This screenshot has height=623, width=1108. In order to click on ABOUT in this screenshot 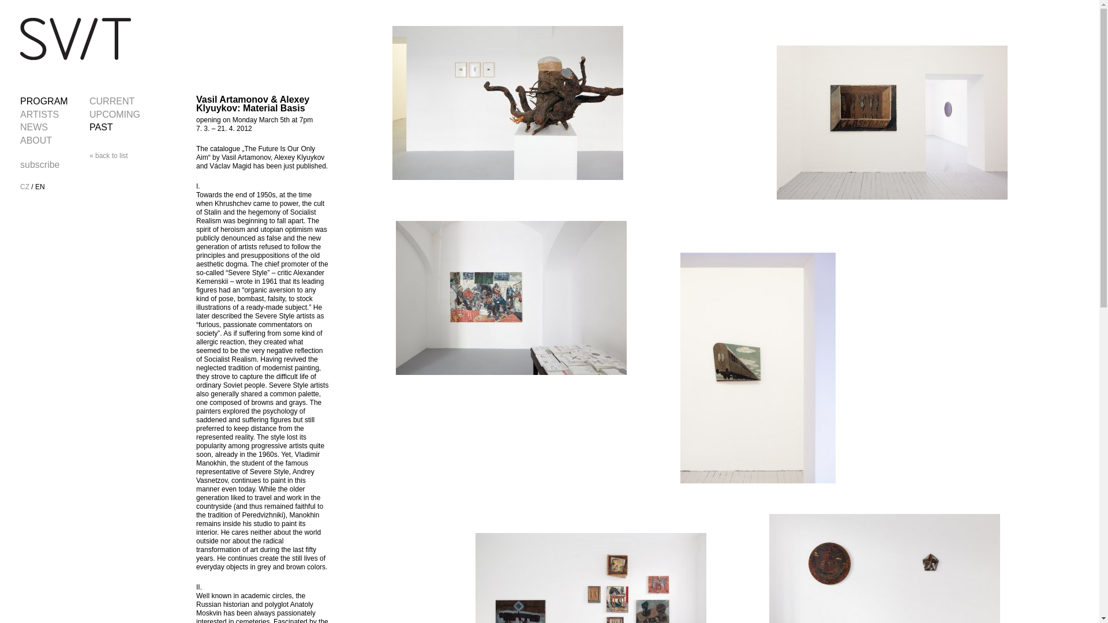, I will do `click(36, 140)`.